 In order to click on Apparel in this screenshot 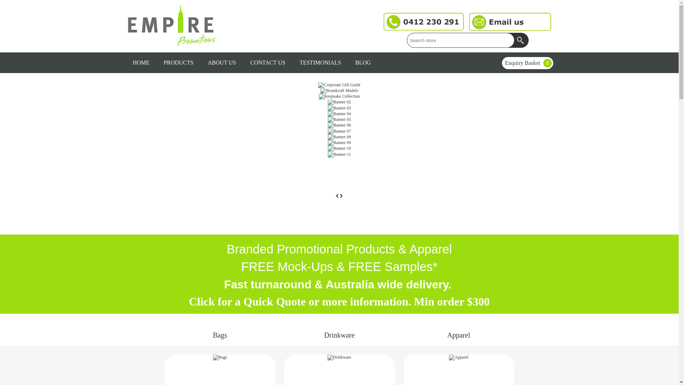, I will do `click(459, 358)`.